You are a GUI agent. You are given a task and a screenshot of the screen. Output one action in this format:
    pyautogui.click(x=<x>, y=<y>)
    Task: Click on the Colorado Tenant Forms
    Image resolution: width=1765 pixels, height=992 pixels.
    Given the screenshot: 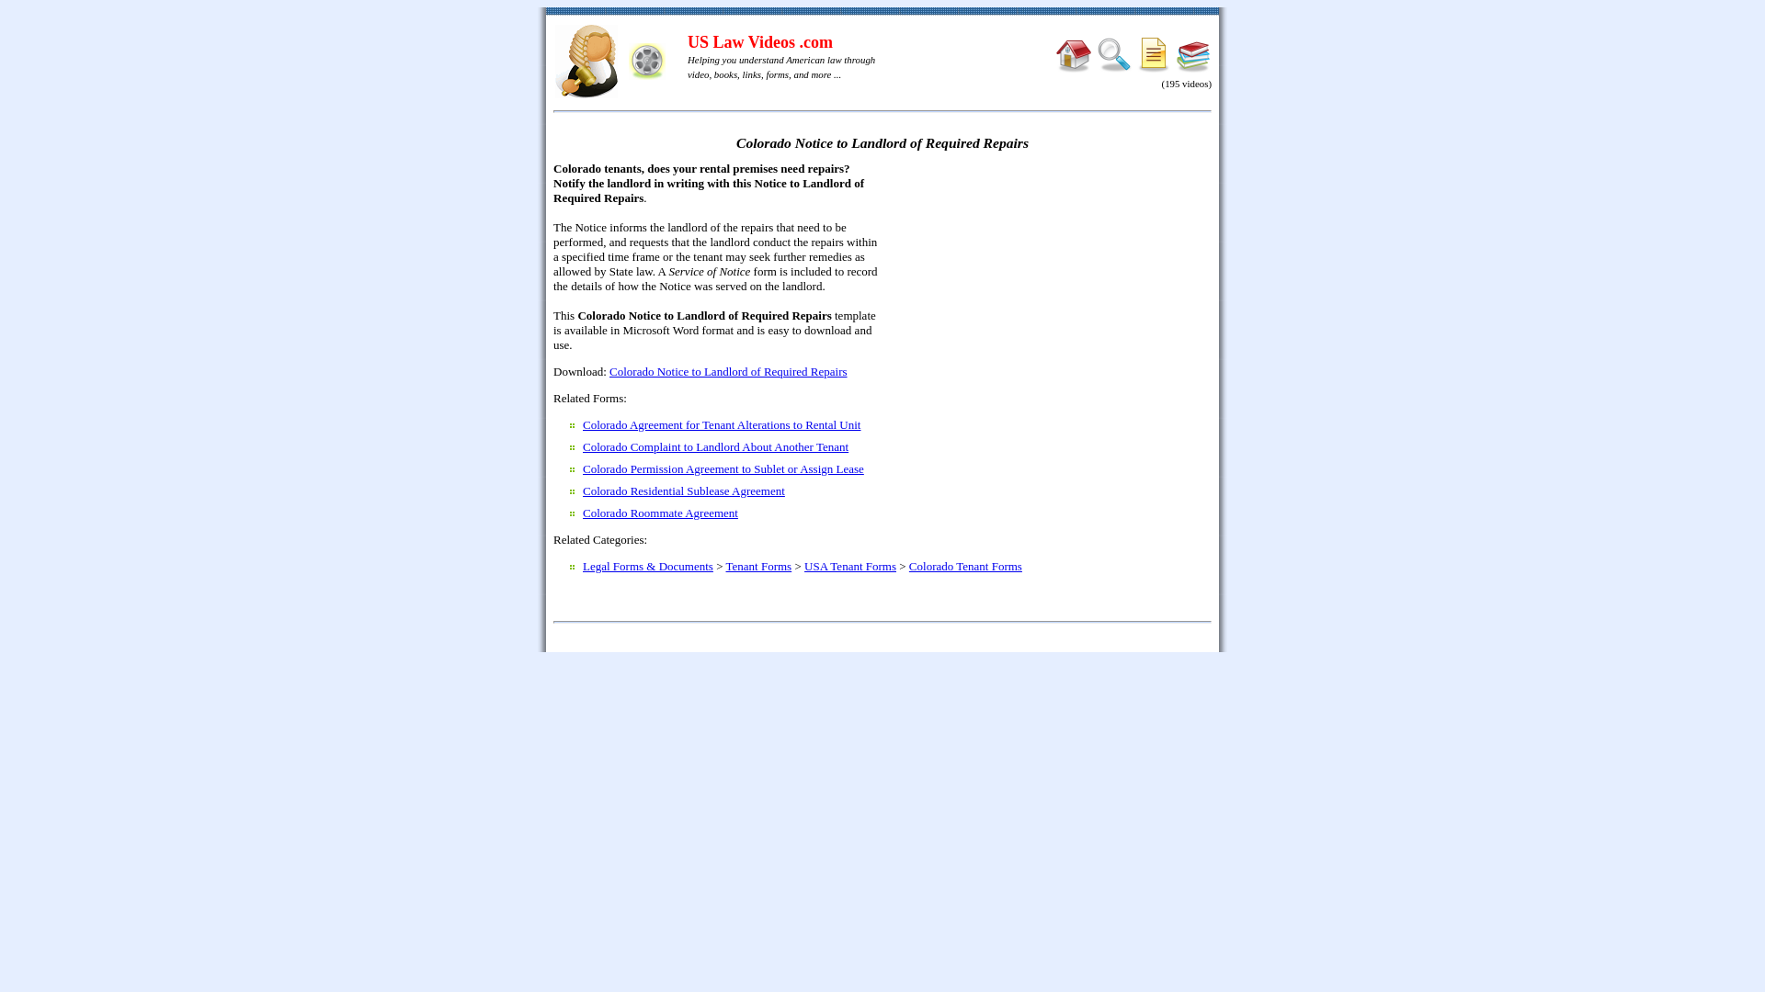 What is the action you would take?
    pyautogui.click(x=965, y=566)
    